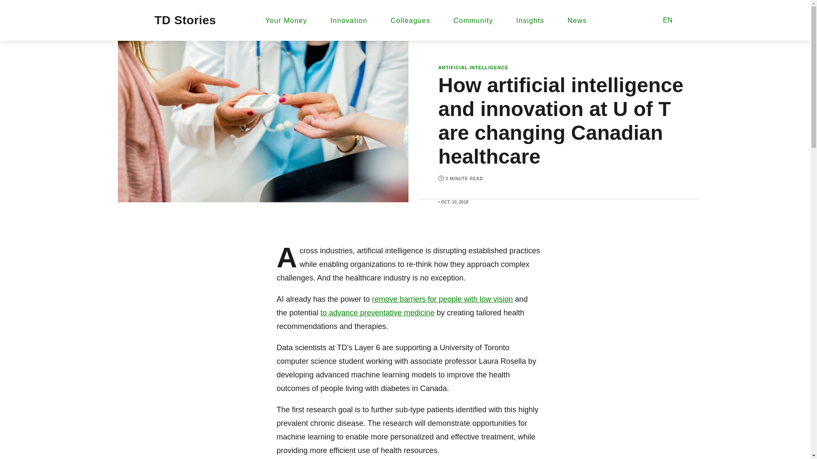  Describe the element at coordinates (348, 20) in the screenshot. I see `Innovation` at that location.